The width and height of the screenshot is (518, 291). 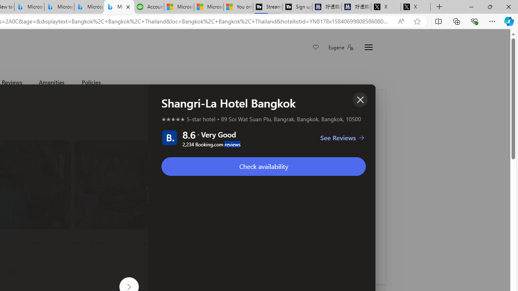 What do you see at coordinates (267, 7) in the screenshot?
I see `Streaming Coverage | T3` at bounding box center [267, 7].